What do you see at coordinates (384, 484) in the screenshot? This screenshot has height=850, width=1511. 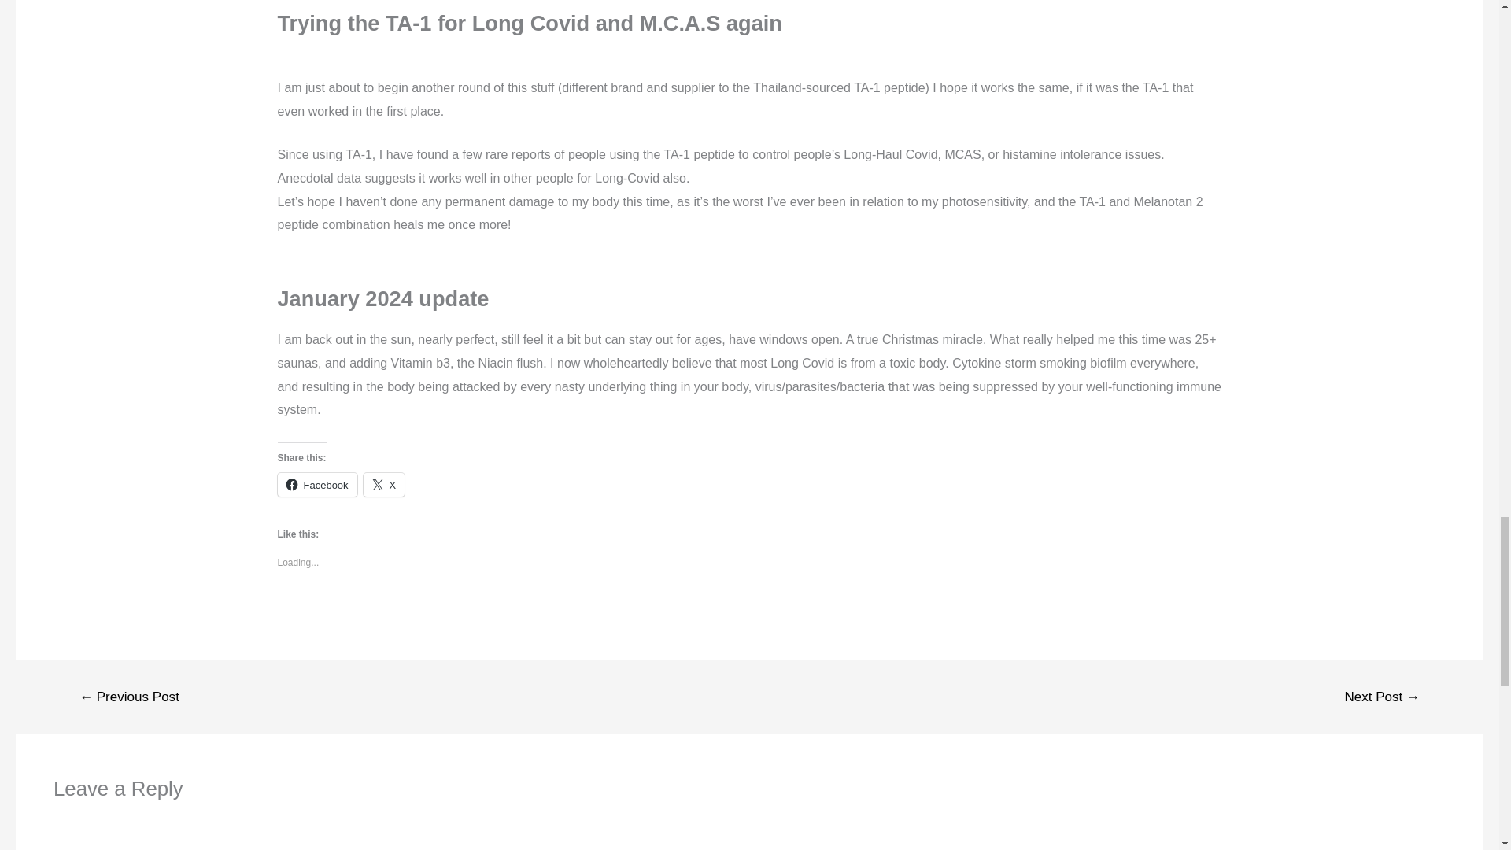 I see `Click to share on X` at bounding box center [384, 484].